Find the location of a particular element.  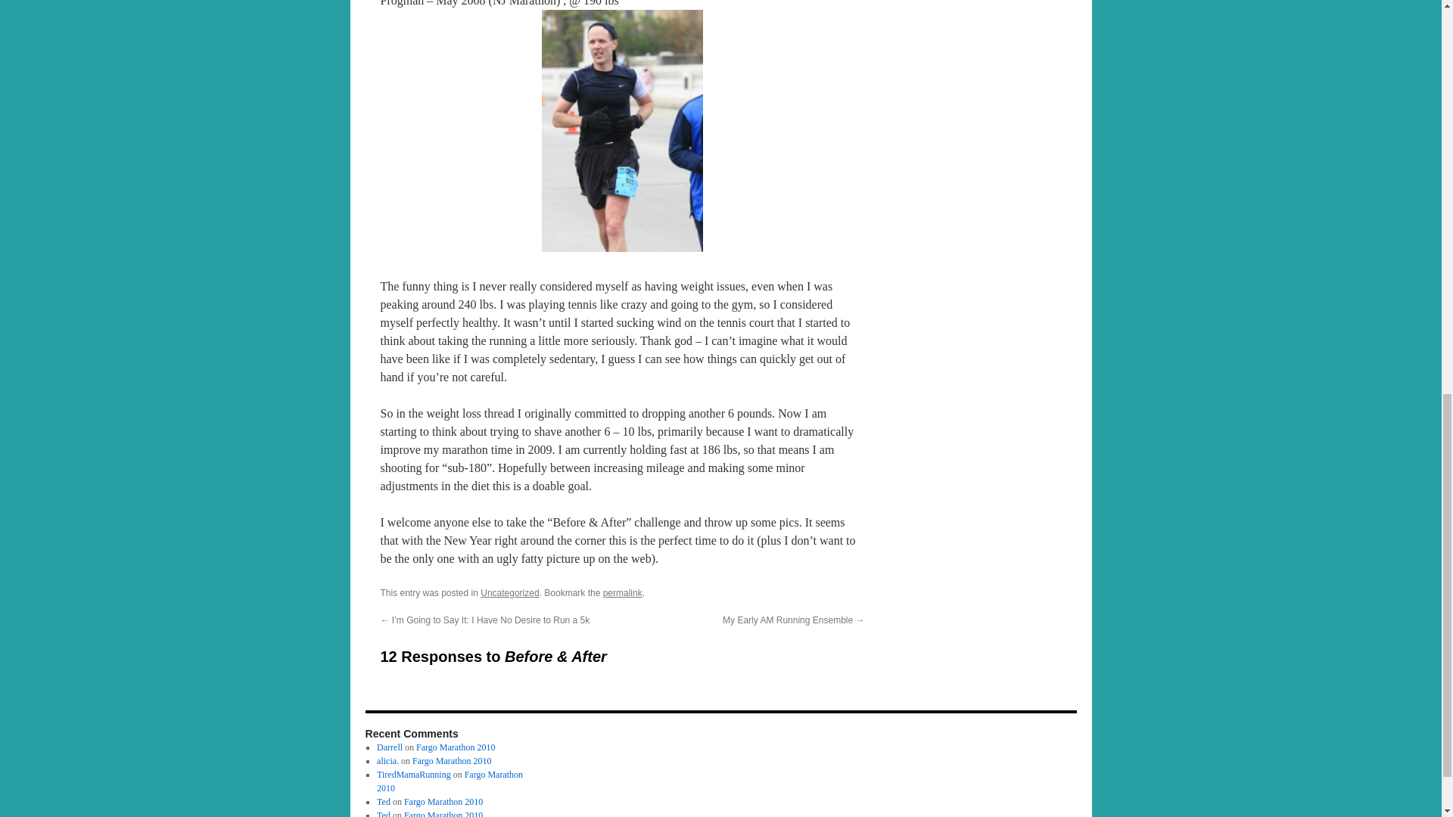

Ted is located at coordinates (383, 814).